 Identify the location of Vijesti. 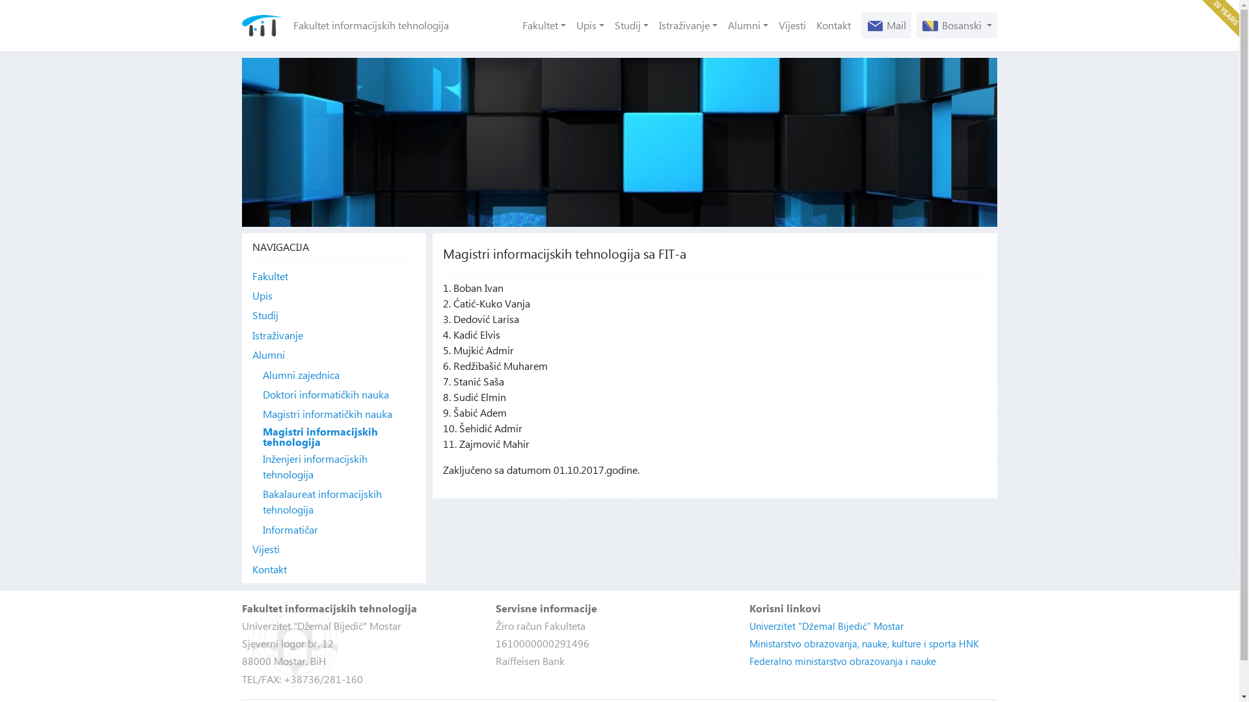
(334, 549).